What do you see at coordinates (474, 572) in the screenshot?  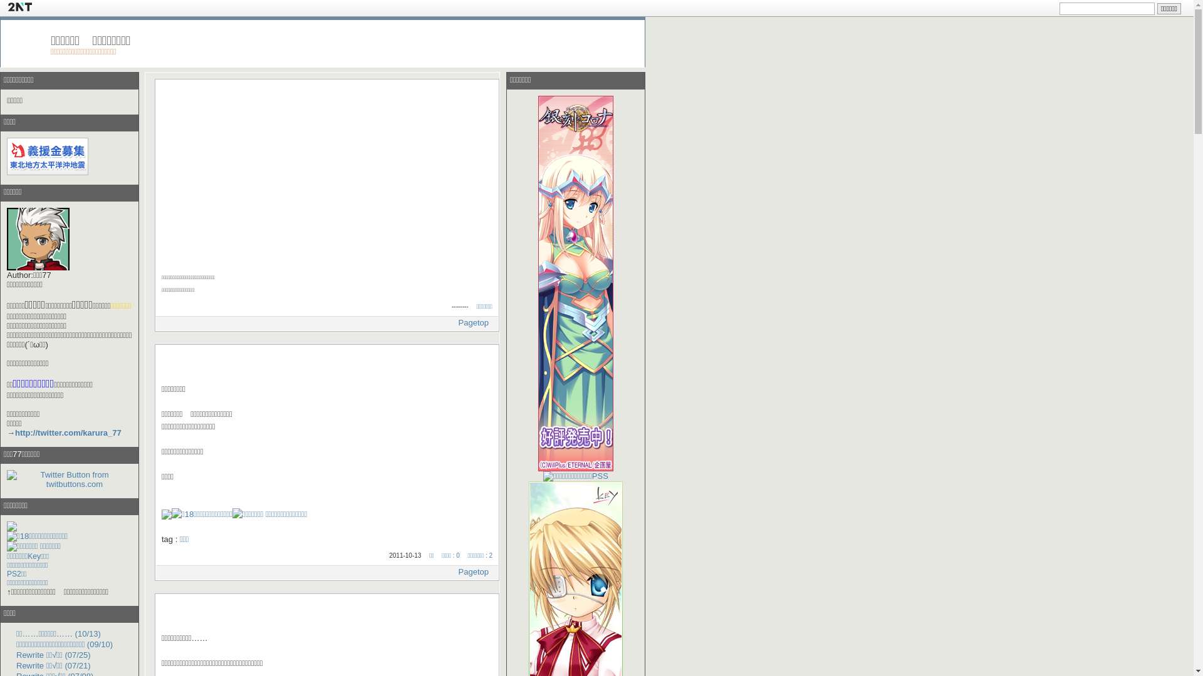 I see `Pagetop` at bounding box center [474, 572].